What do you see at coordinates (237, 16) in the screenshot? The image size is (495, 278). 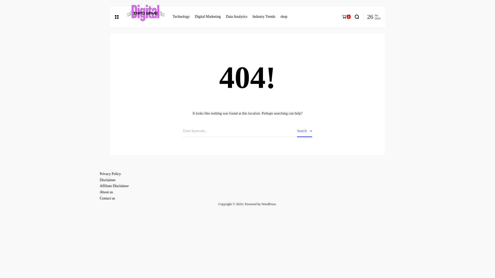 I see `Data Analytics` at bounding box center [237, 16].